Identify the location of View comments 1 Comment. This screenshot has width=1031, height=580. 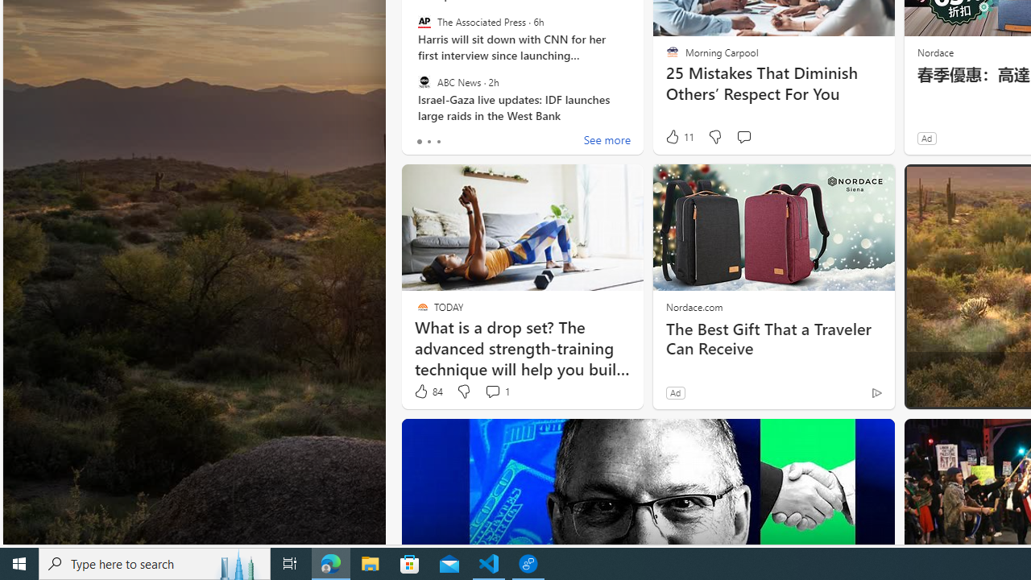
(496, 391).